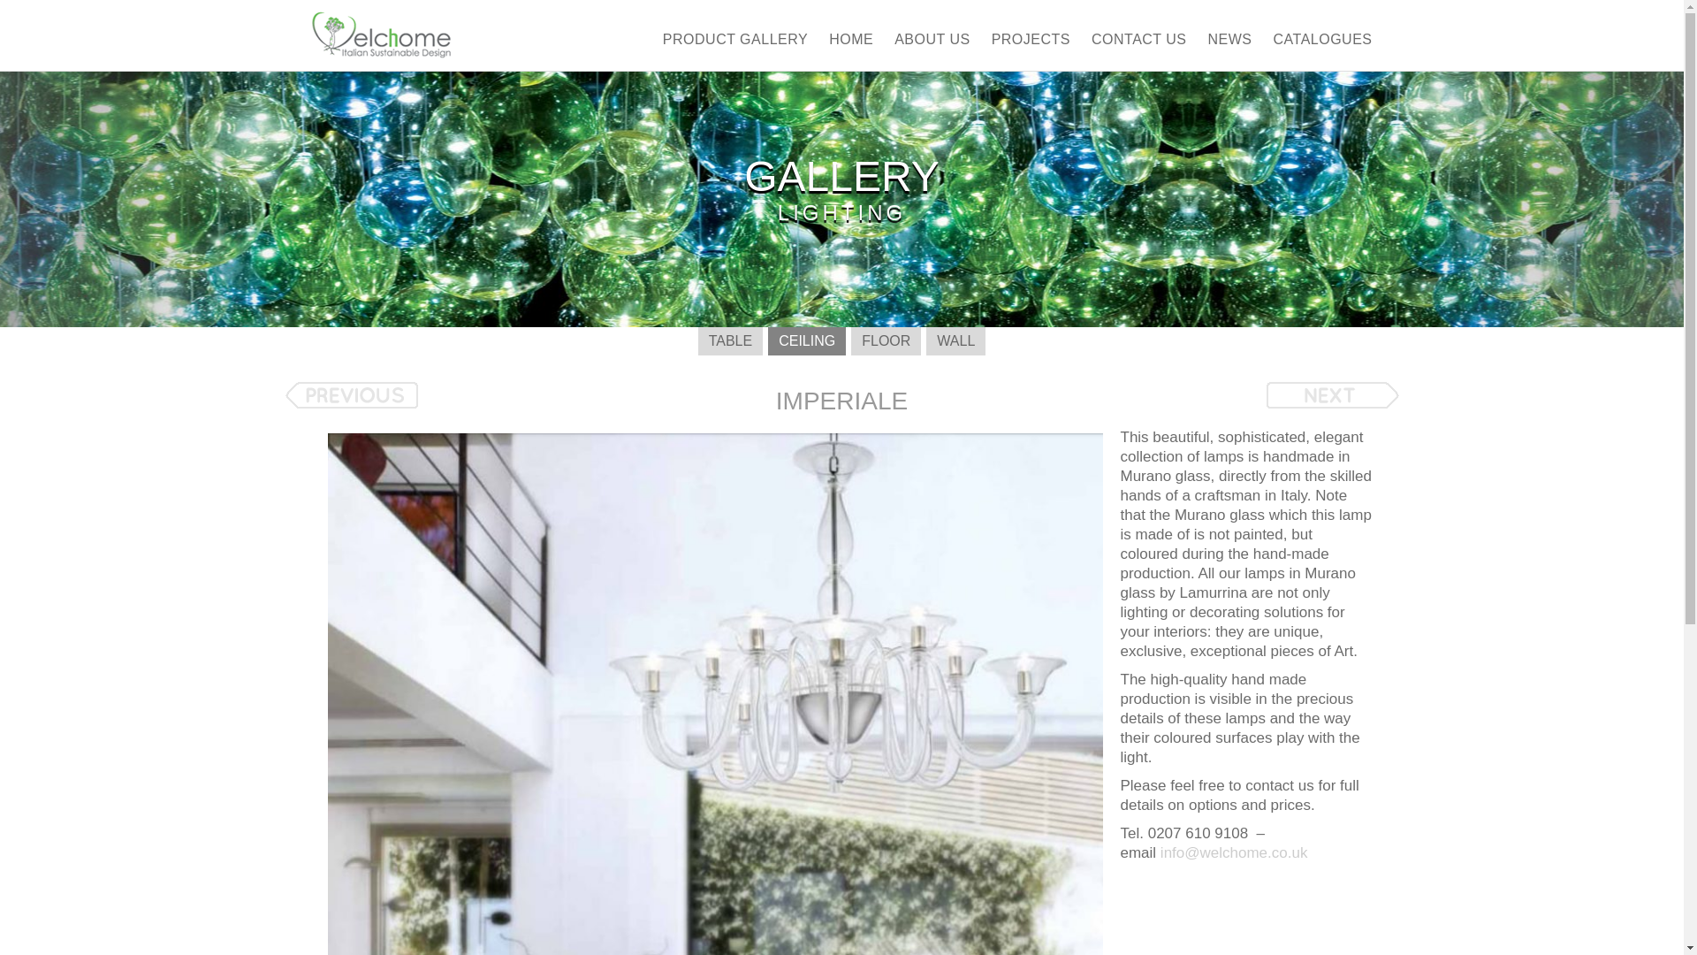 This screenshot has width=1697, height=955. I want to click on Projects, so click(1031, 44).